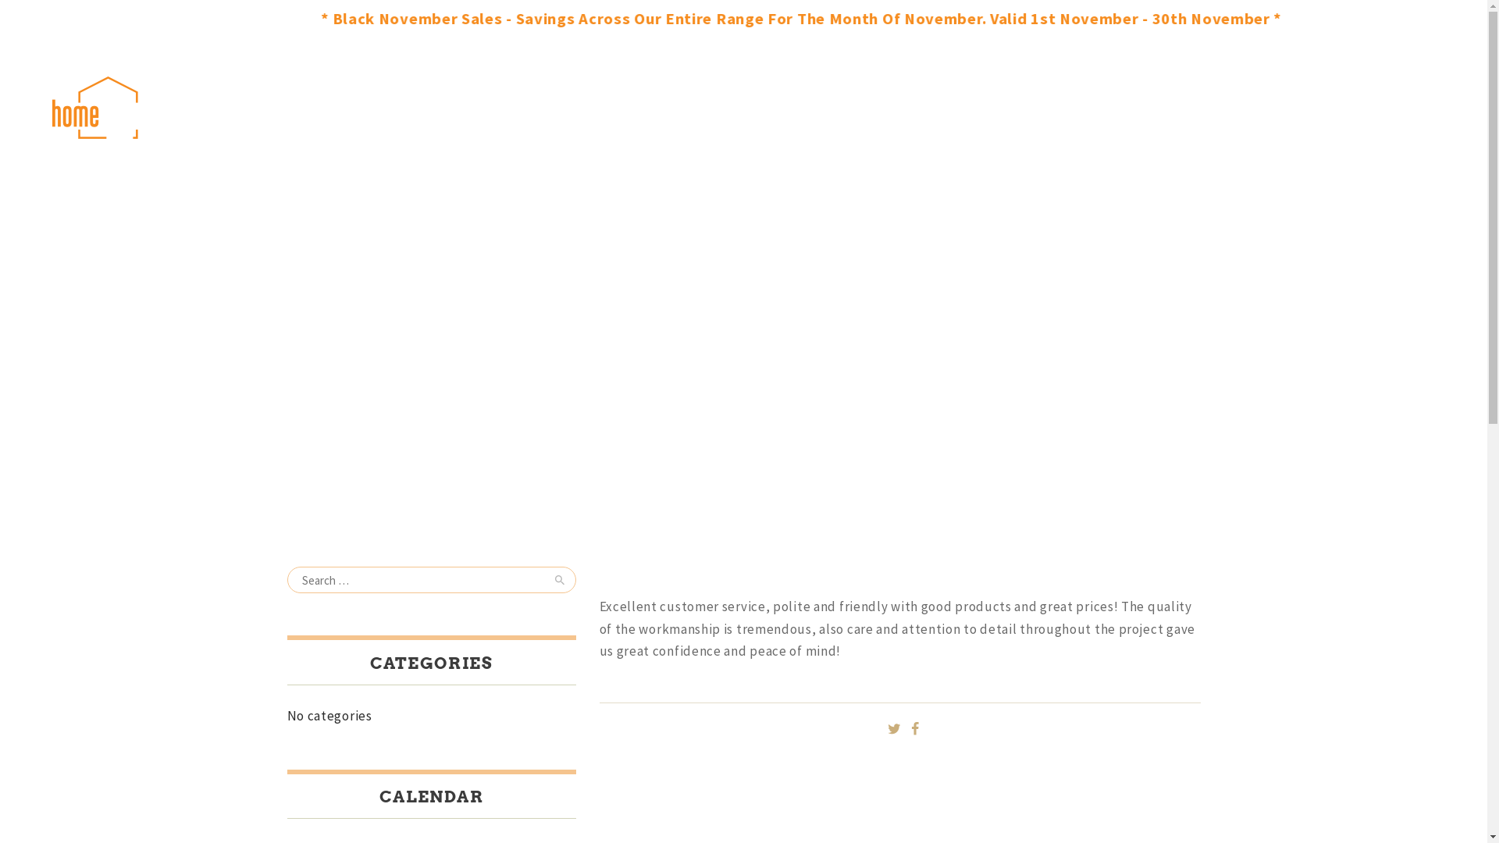 The height and width of the screenshot is (843, 1499). What do you see at coordinates (557, 580) in the screenshot?
I see `Search` at bounding box center [557, 580].